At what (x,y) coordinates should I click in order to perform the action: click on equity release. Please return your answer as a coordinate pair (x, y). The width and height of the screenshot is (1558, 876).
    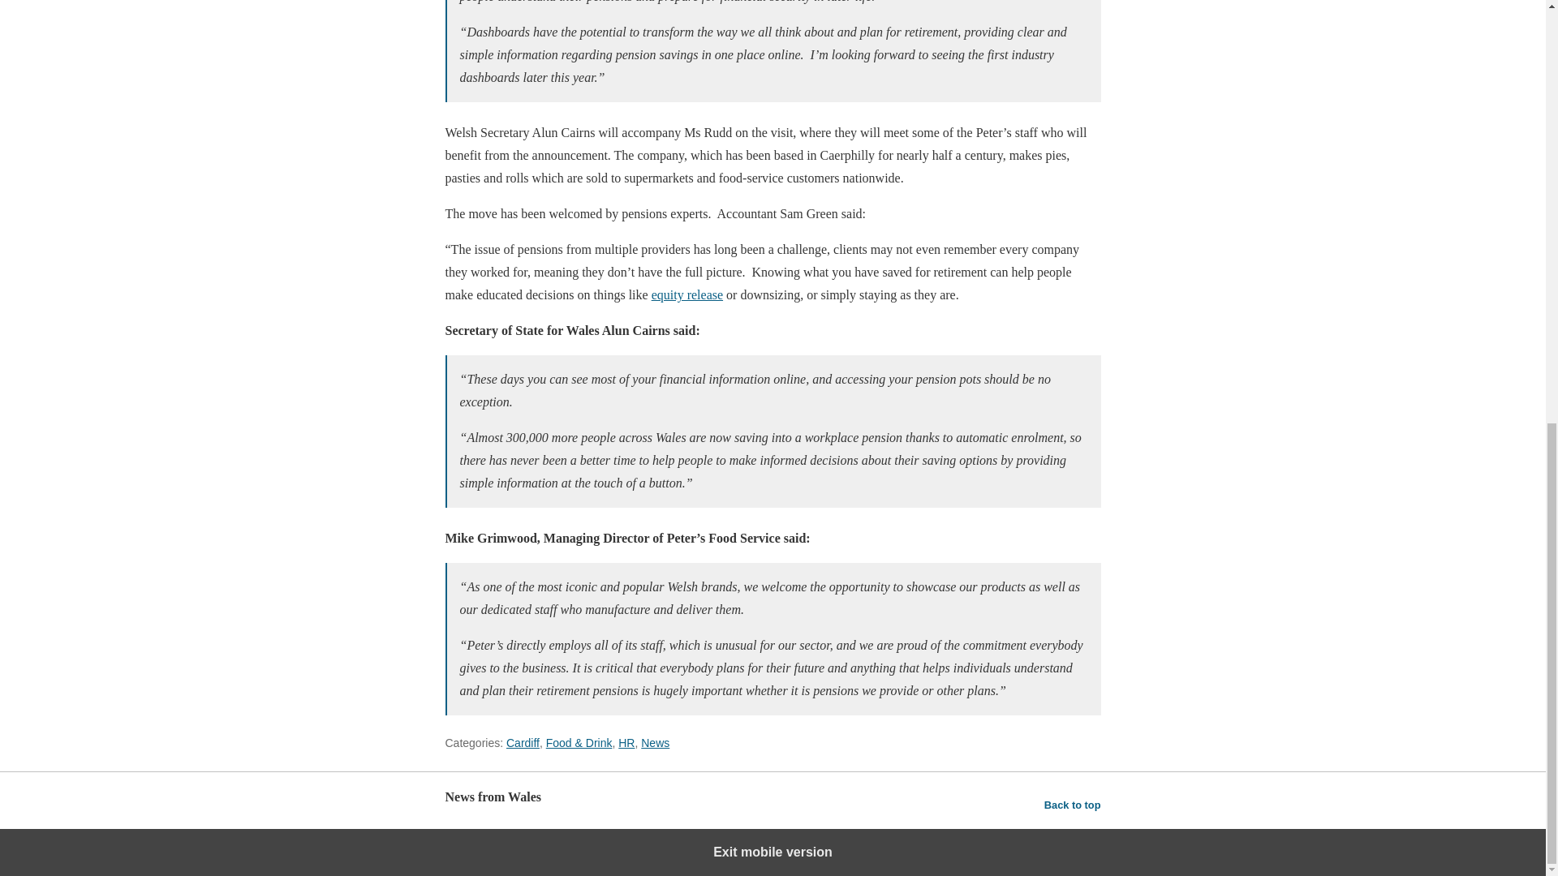
    Looking at the image, I should click on (686, 294).